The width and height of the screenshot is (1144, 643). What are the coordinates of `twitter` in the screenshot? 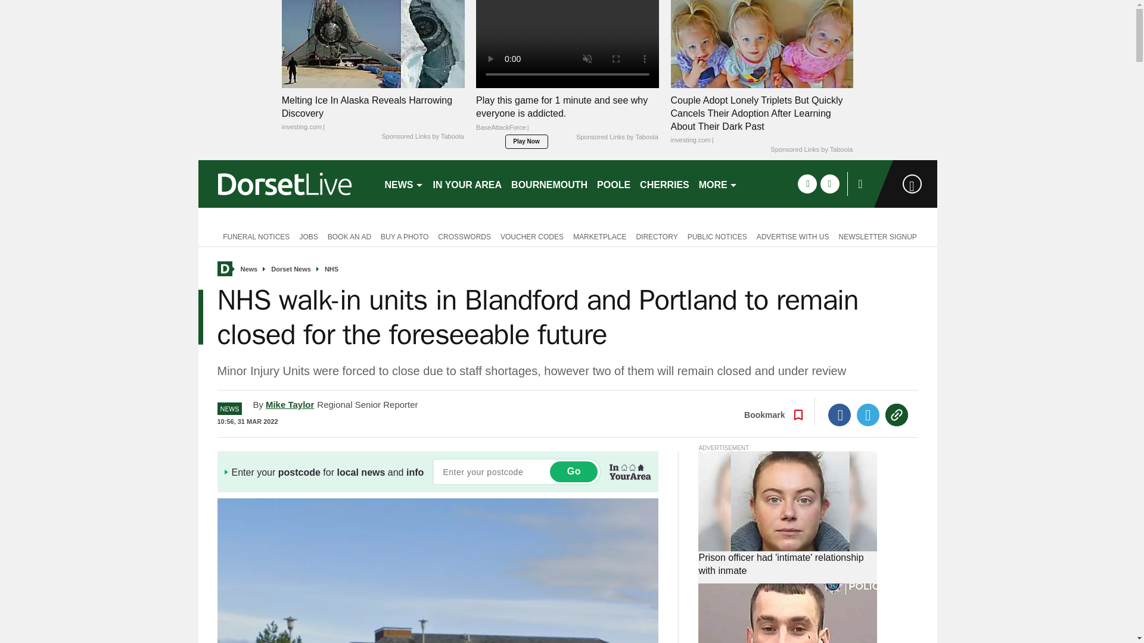 It's located at (829, 183).